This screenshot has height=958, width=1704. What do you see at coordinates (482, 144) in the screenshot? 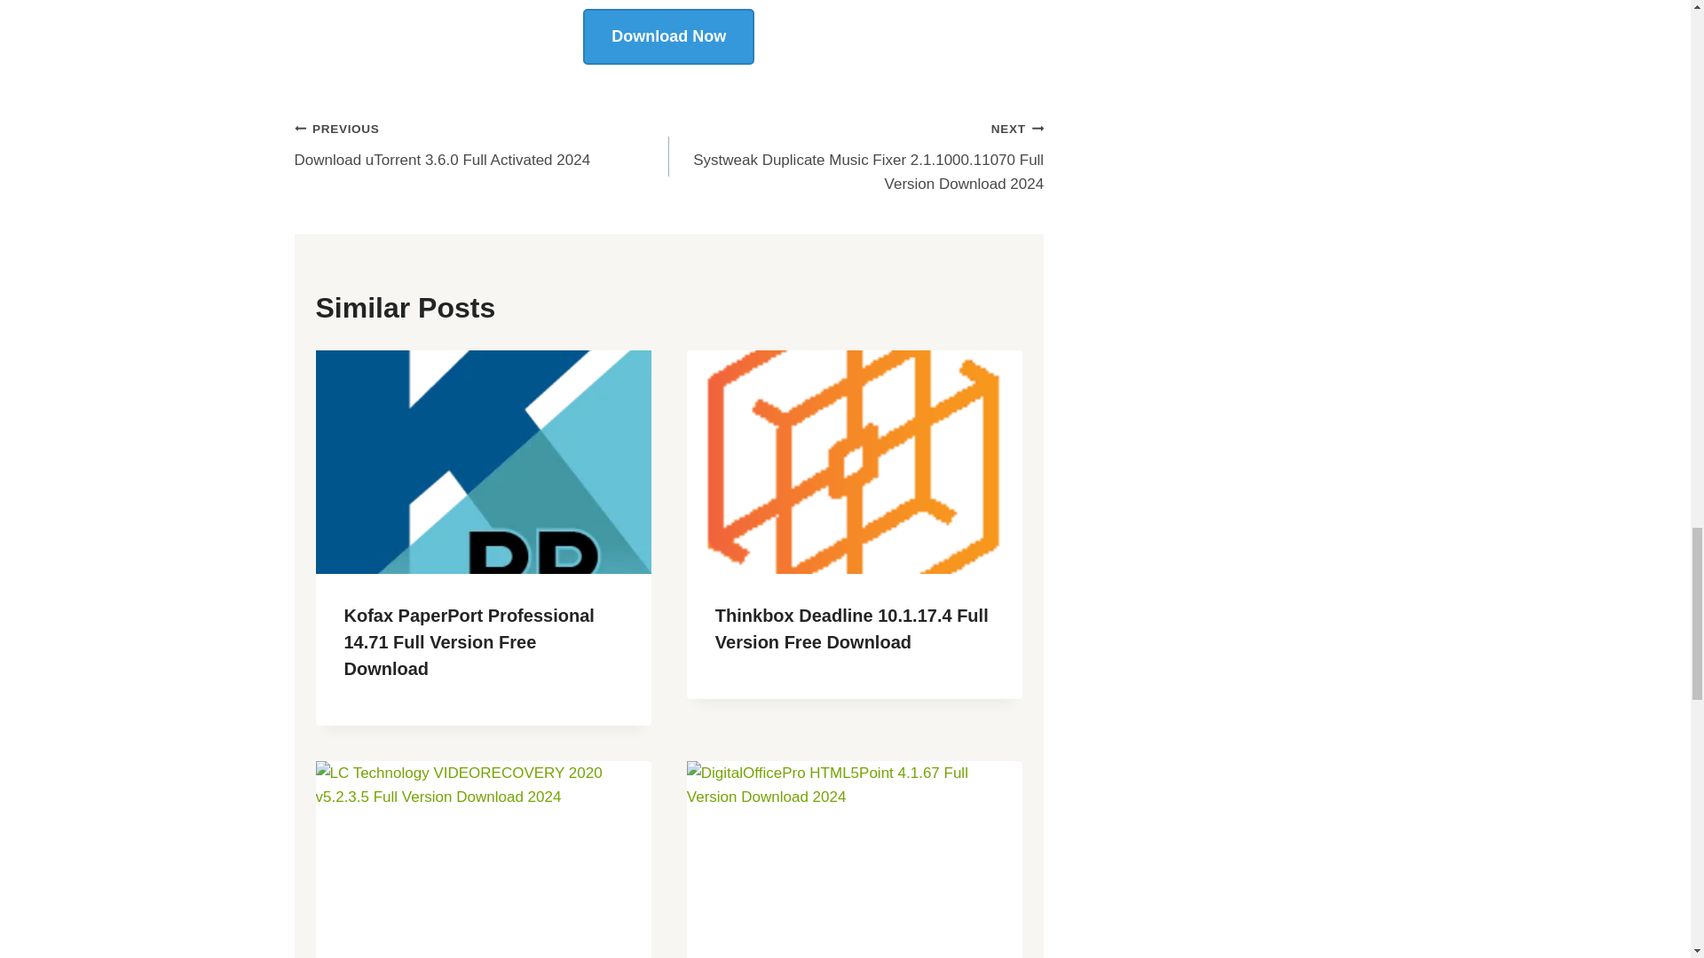
I see `Download Now` at bounding box center [482, 144].